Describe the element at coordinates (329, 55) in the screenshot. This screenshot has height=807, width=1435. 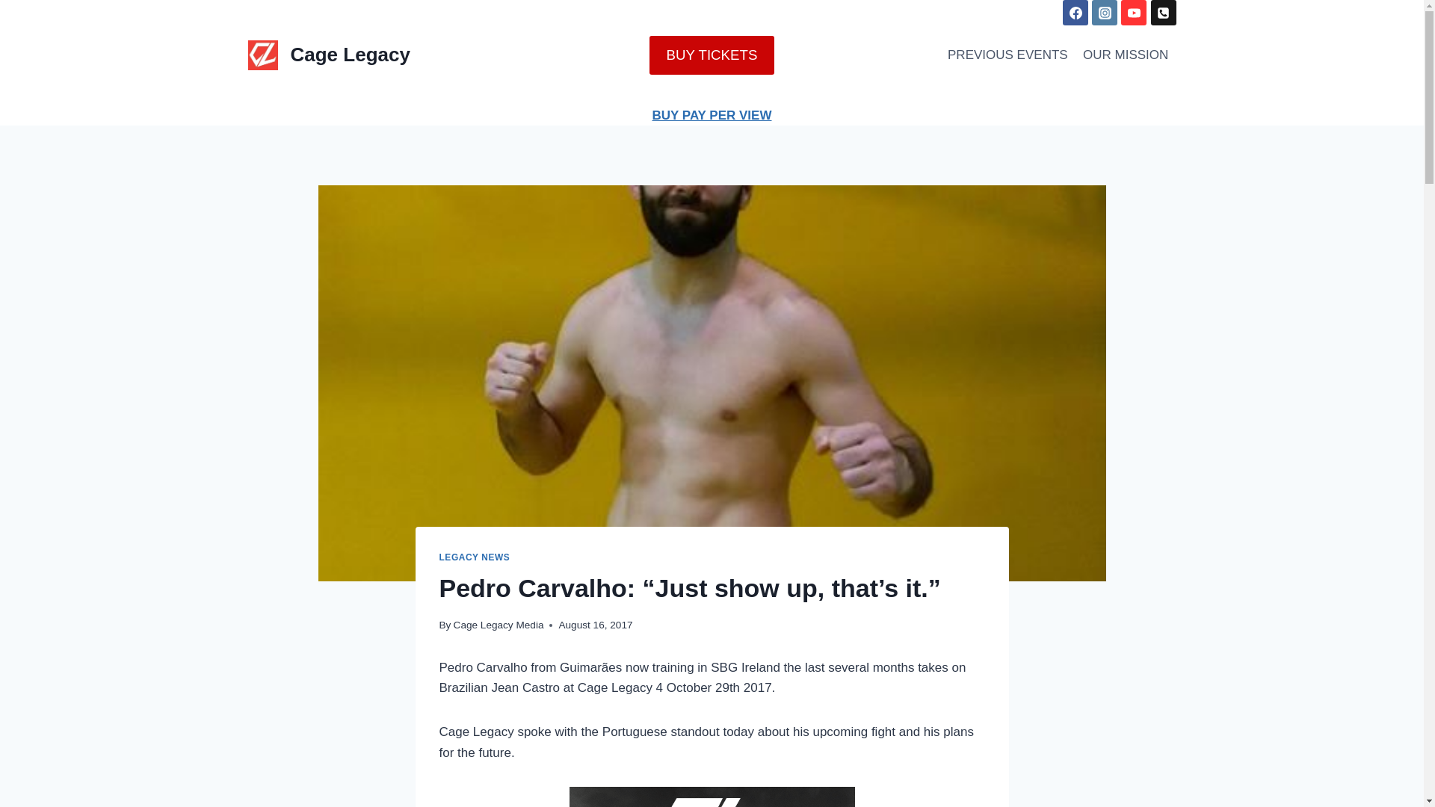
I see `Cage Legacy` at that location.